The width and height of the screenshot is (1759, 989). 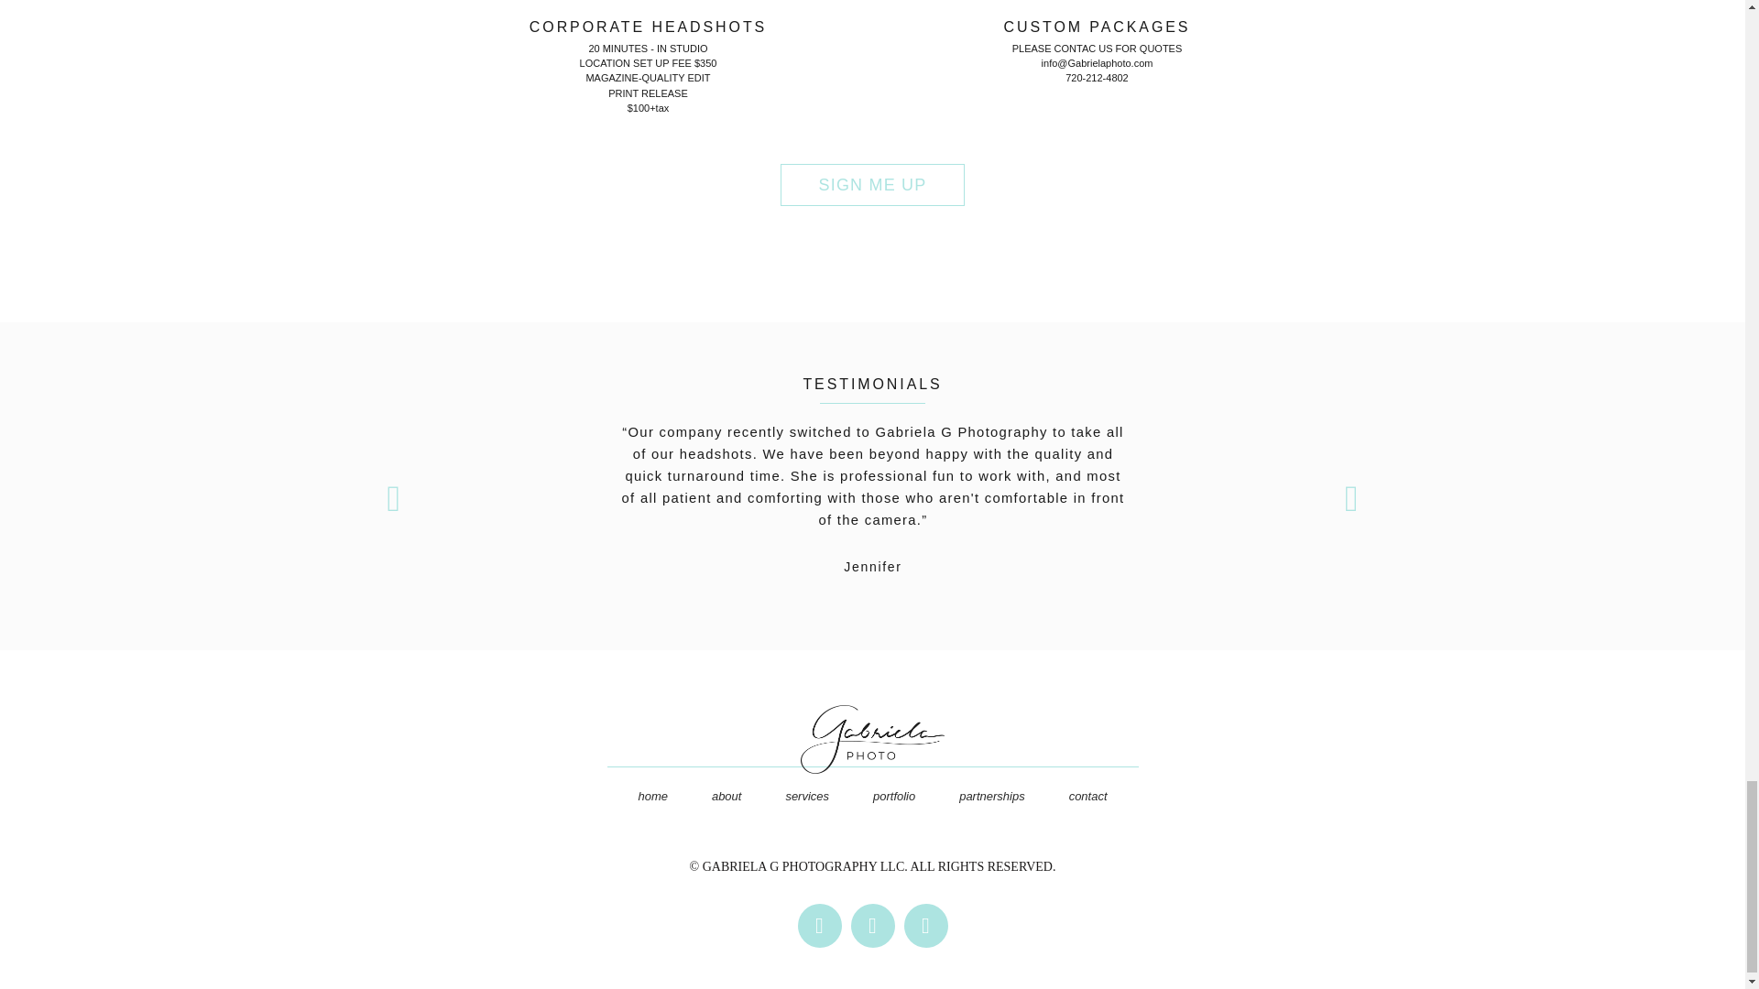 I want to click on partnerships, so click(x=991, y=797).